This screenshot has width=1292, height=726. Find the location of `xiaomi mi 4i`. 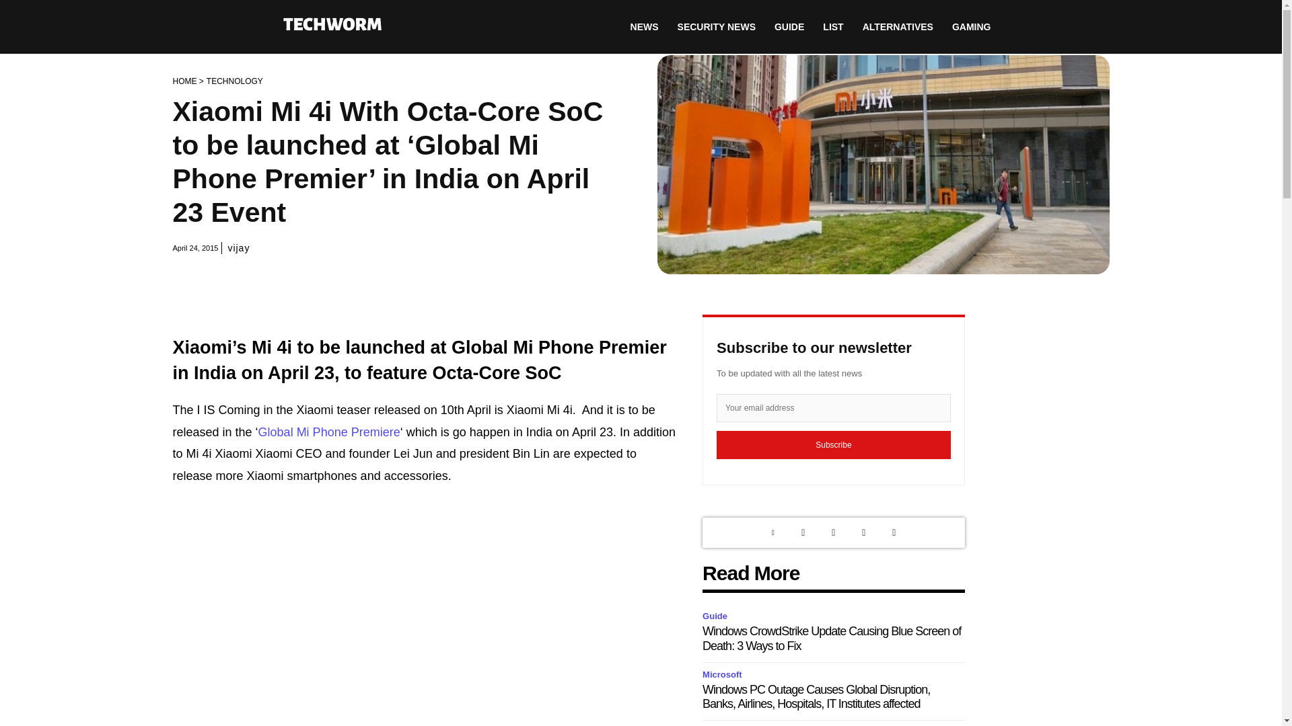

xiaomi mi 4i is located at coordinates (882, 165).